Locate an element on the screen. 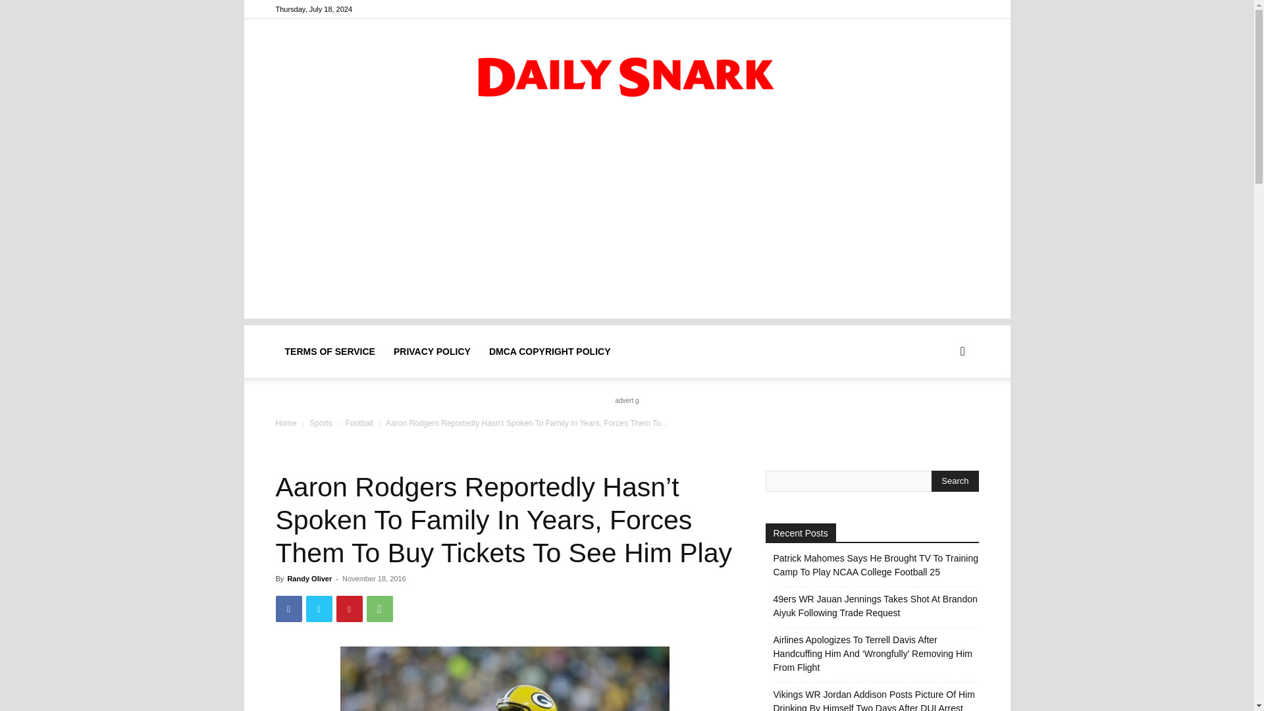 The image size is (1264, 711). WhatsApp is located at coordinates (379, 609).